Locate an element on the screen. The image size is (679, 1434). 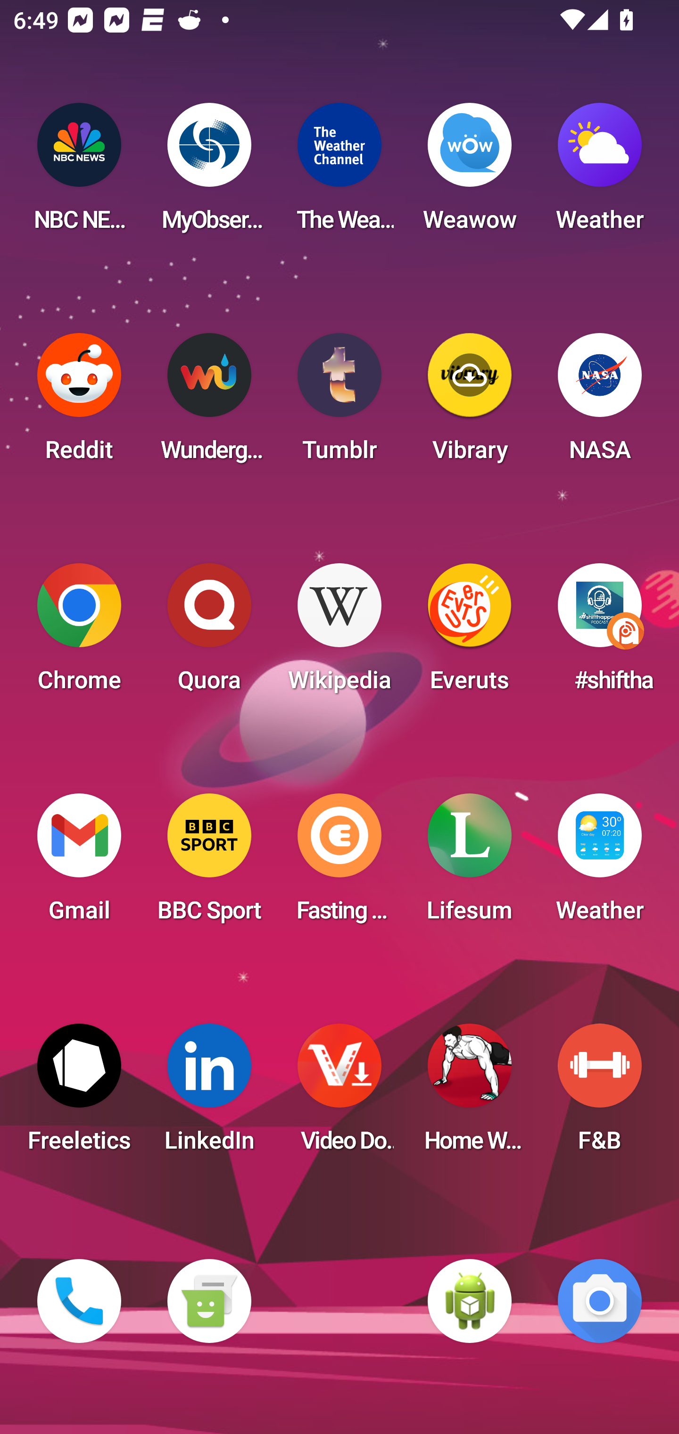
MyObservatory is located at coordinates (209, 173).